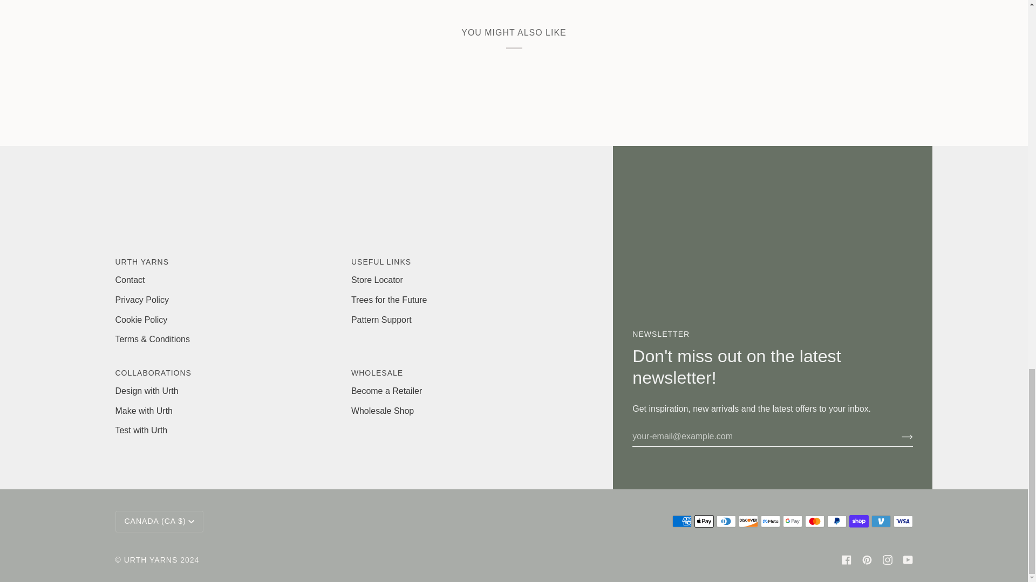  I want to click on DISCOVER, so click(747, 521).